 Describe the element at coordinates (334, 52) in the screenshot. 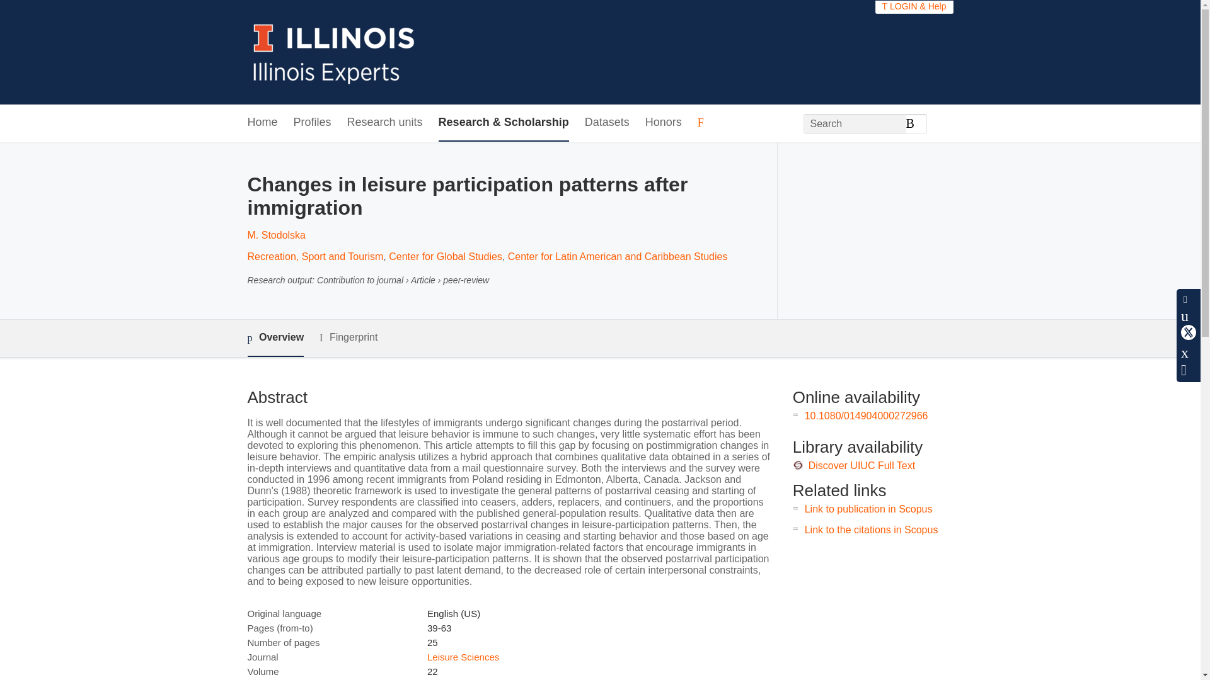

I see `University of Illinois Urbana-Champaign Home` at that location.